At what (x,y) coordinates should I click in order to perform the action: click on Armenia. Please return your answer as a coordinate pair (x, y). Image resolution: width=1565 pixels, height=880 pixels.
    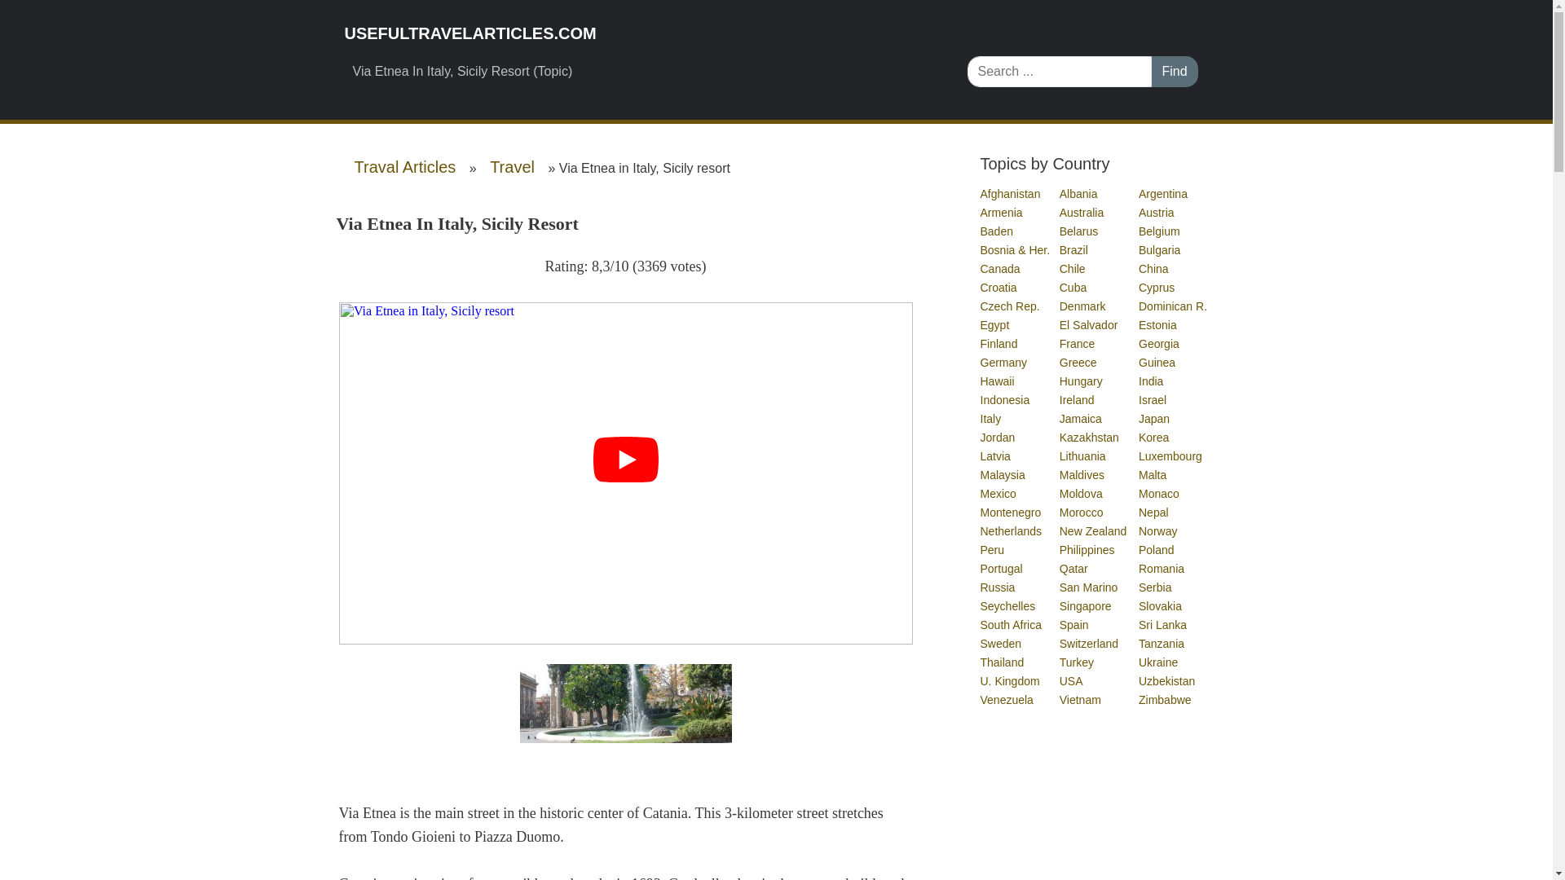
    Looking at the image, I should click on (1001, 212).